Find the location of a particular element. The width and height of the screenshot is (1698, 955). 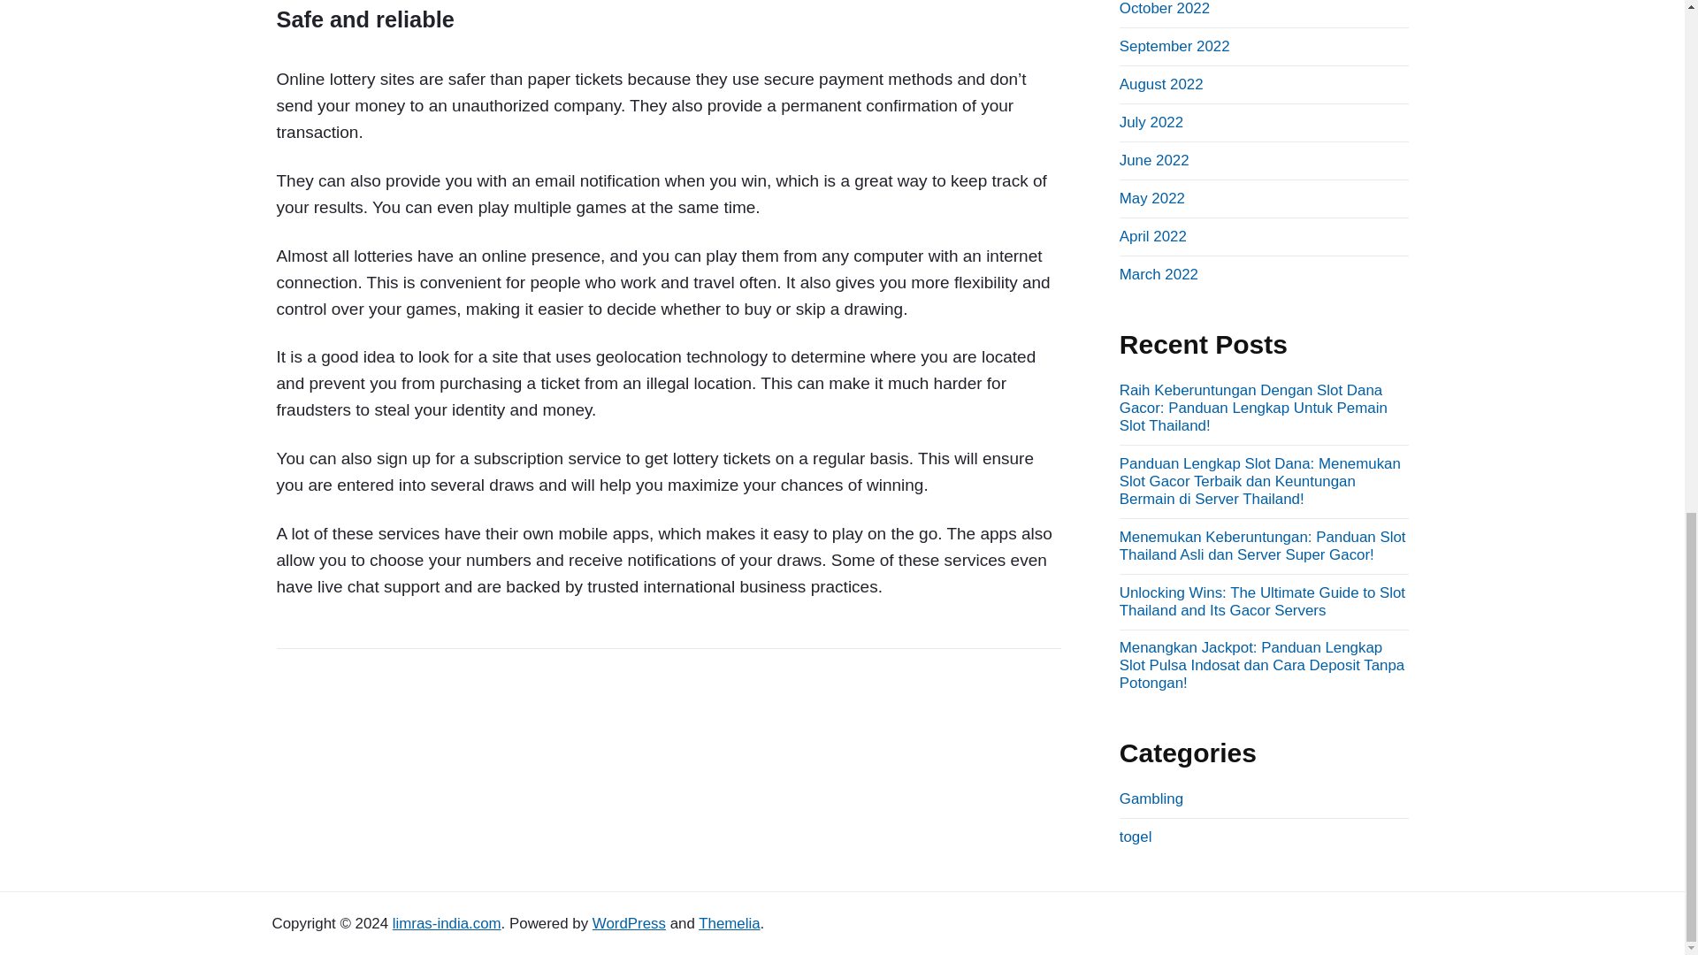

April 2022 is located at coordinates (1153, 236).